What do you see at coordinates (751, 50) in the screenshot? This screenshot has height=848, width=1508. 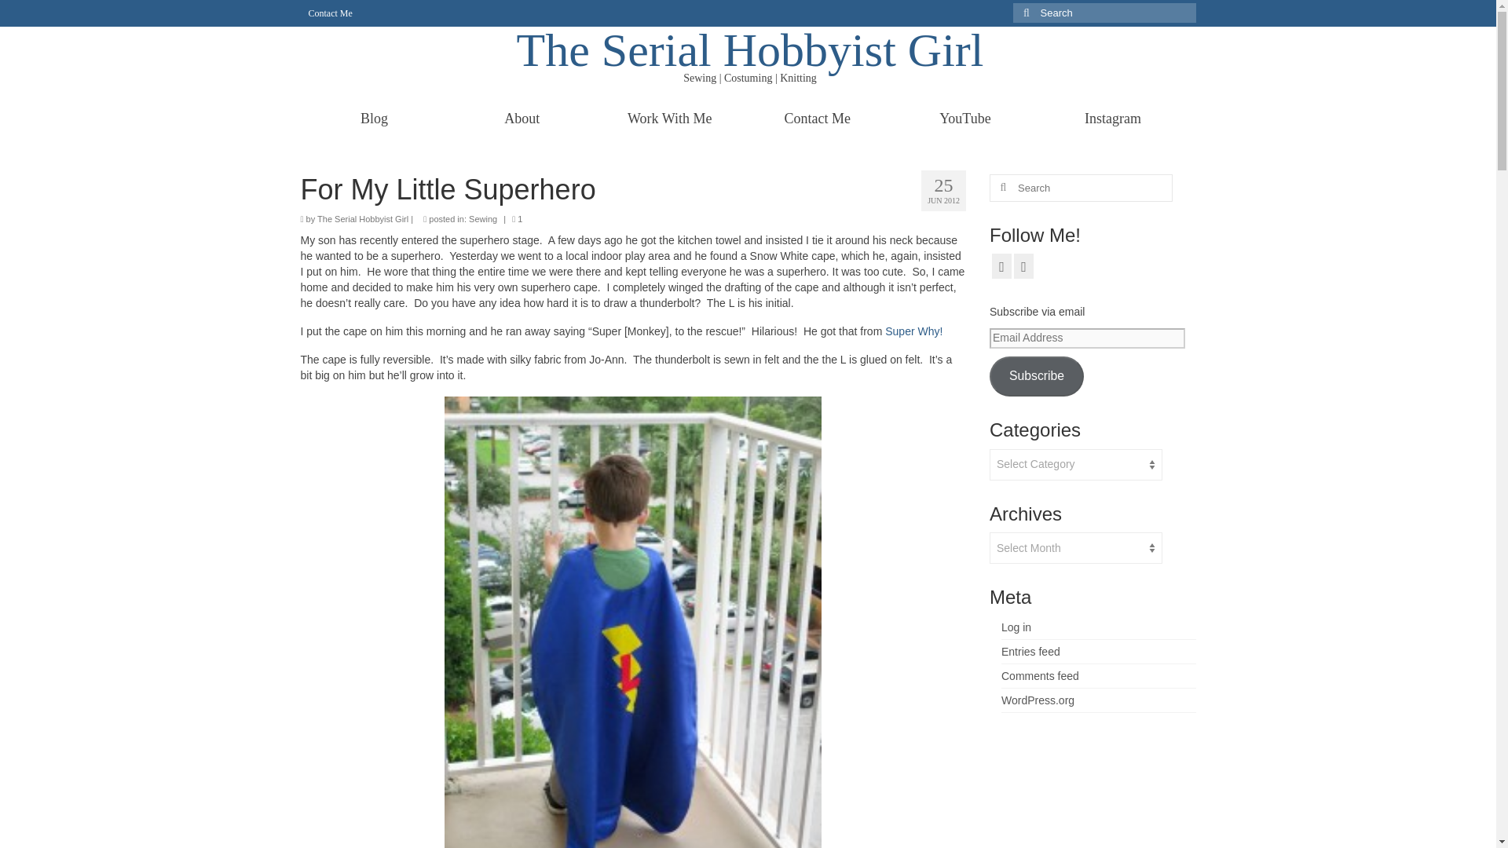 I see `The Serial Hobbyist Girl` at bounding box center [751, 50].